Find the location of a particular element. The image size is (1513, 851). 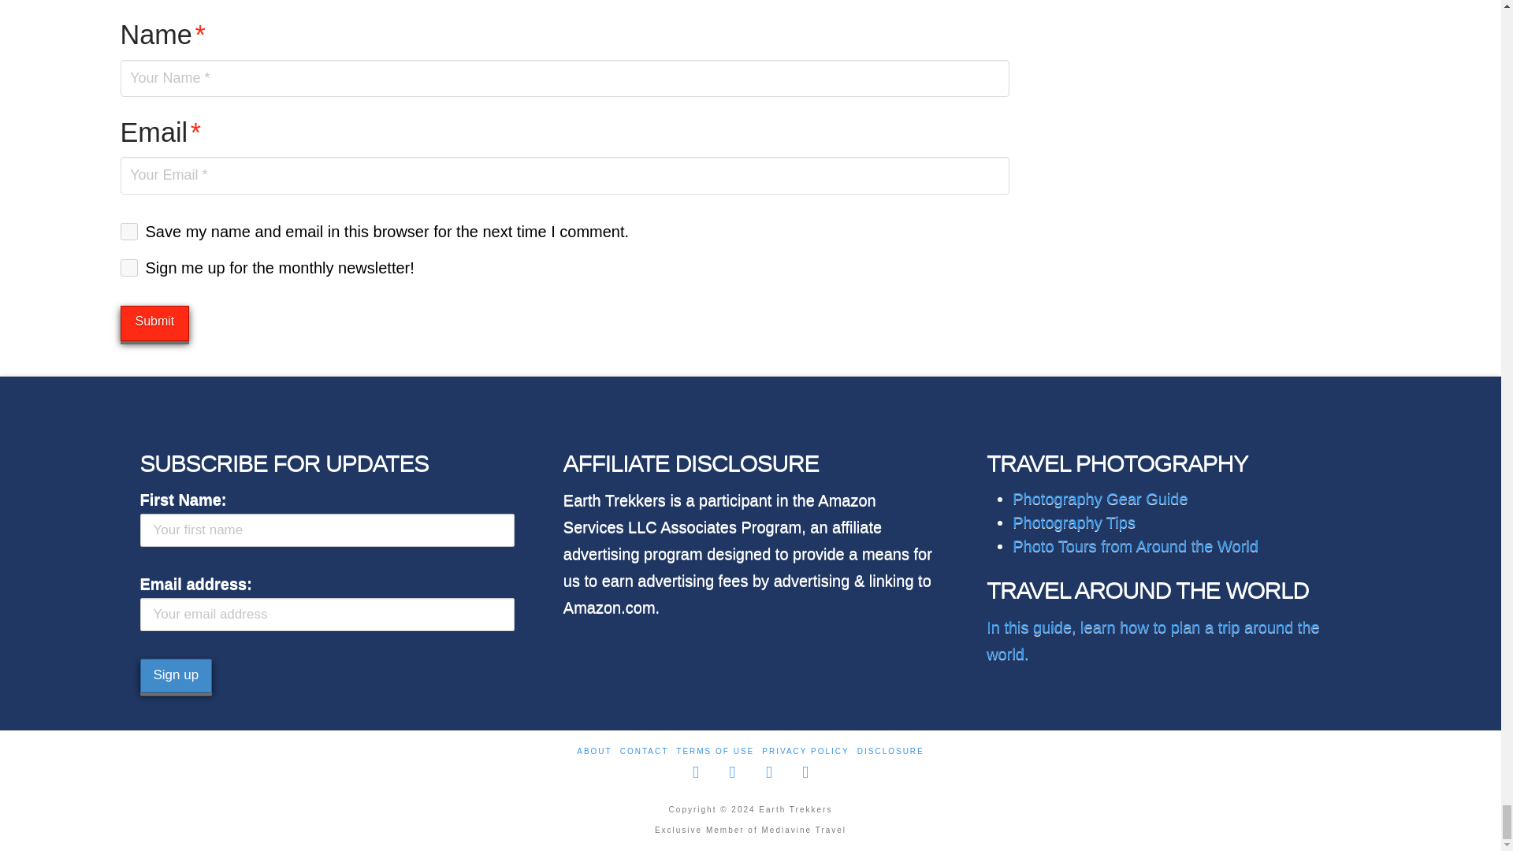

Submit is located at coordinates (154, 323).